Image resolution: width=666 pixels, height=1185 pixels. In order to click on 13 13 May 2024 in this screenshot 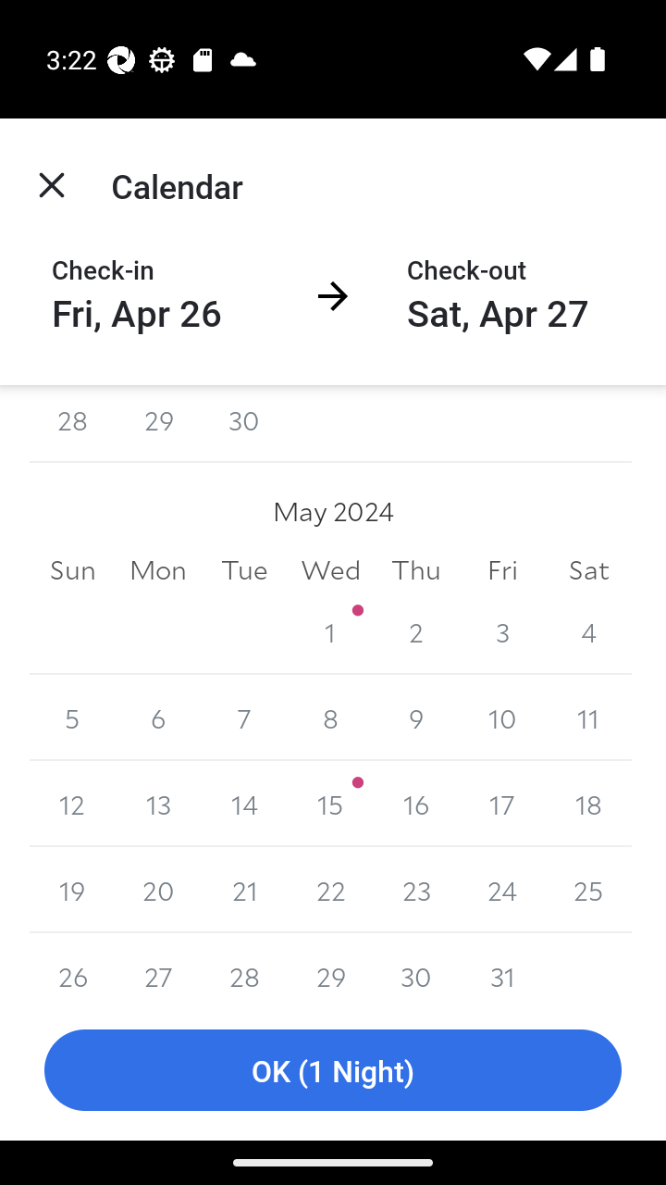, I will do `click(159, 804)`.